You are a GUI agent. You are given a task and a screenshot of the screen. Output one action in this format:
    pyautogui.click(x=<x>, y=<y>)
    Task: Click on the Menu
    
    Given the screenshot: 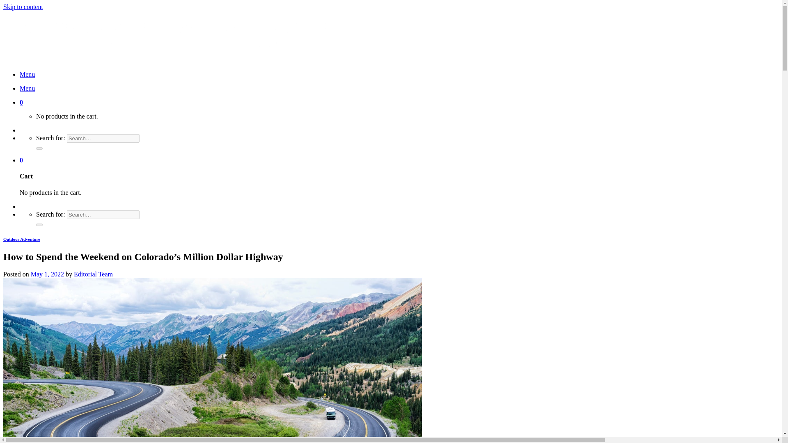 What is the action you would take?
    pyautogui.click(x=27, y=88)
    